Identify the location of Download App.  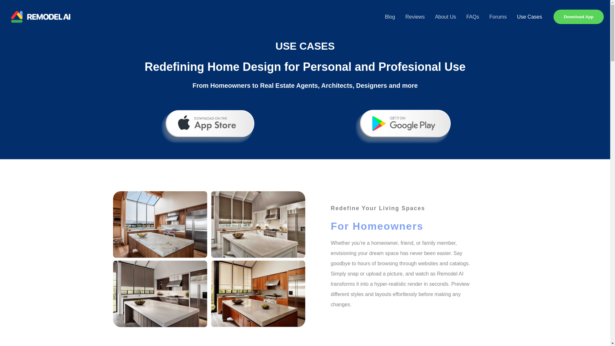
(578, 17).